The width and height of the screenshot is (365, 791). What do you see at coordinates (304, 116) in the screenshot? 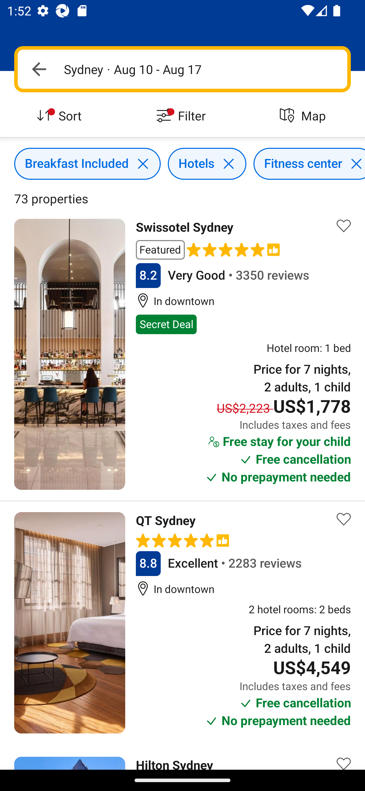
I see `Map` at bounding box center [304, 116].